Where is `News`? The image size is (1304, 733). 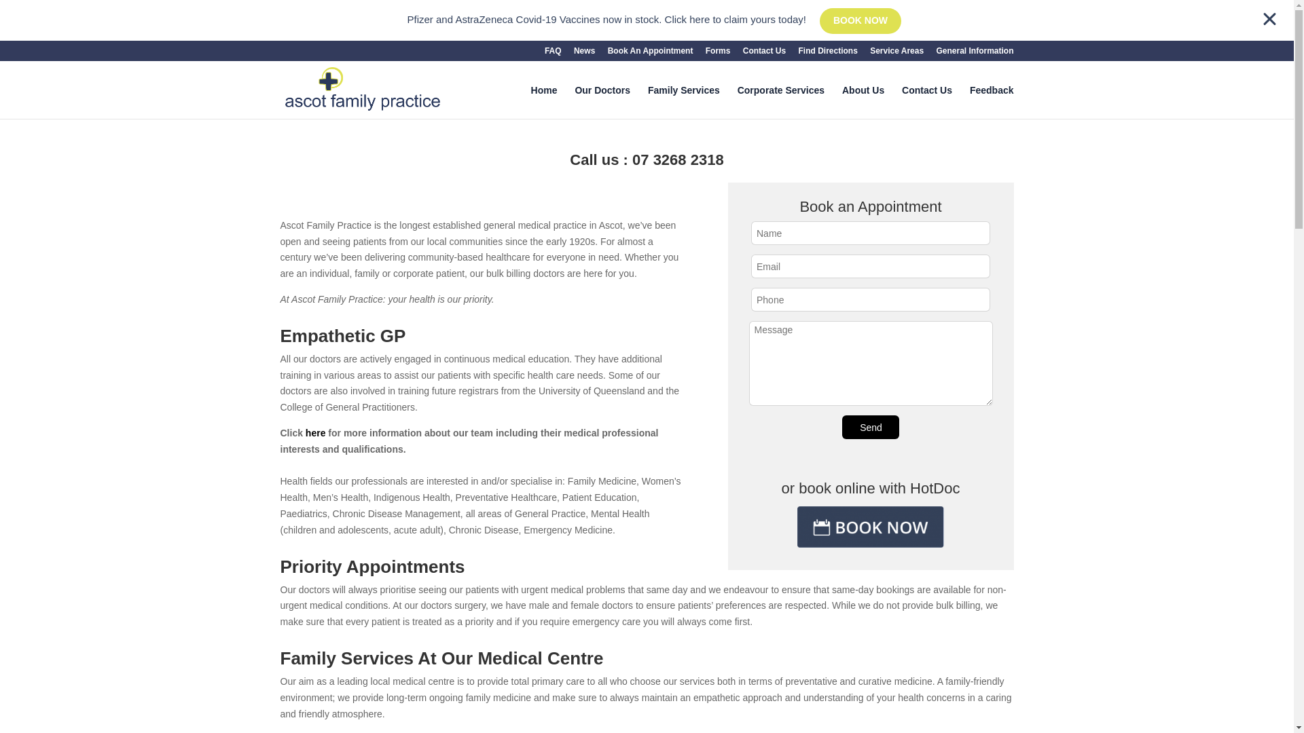
News is located at coordinates (584, 54).